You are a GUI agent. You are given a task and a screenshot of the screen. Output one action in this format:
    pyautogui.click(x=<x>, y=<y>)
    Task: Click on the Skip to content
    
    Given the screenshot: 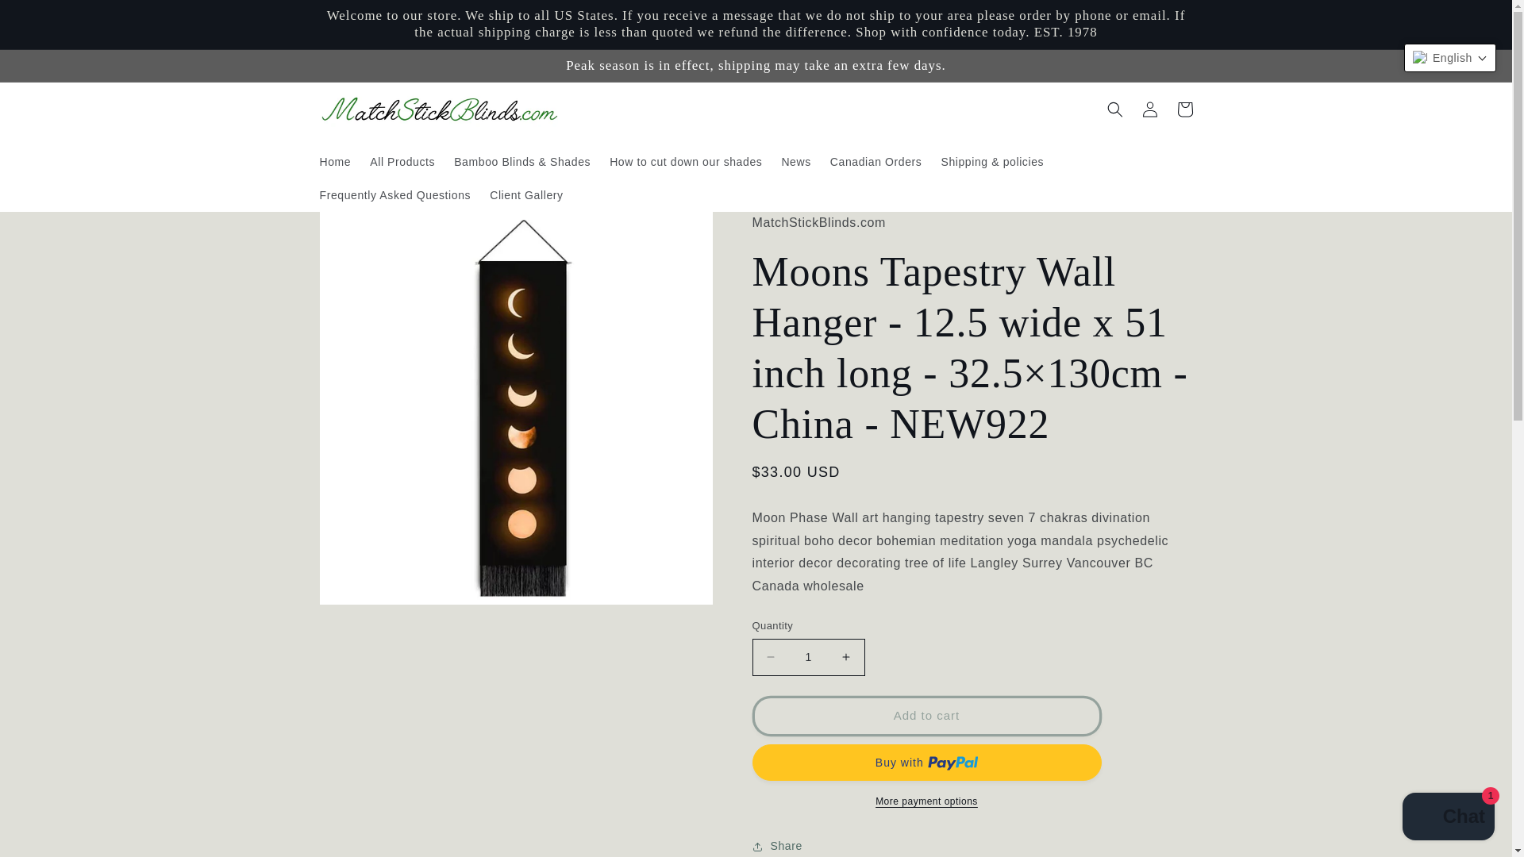 What is the action you would take?
    pyautogui.click(x=49, y=19)
    